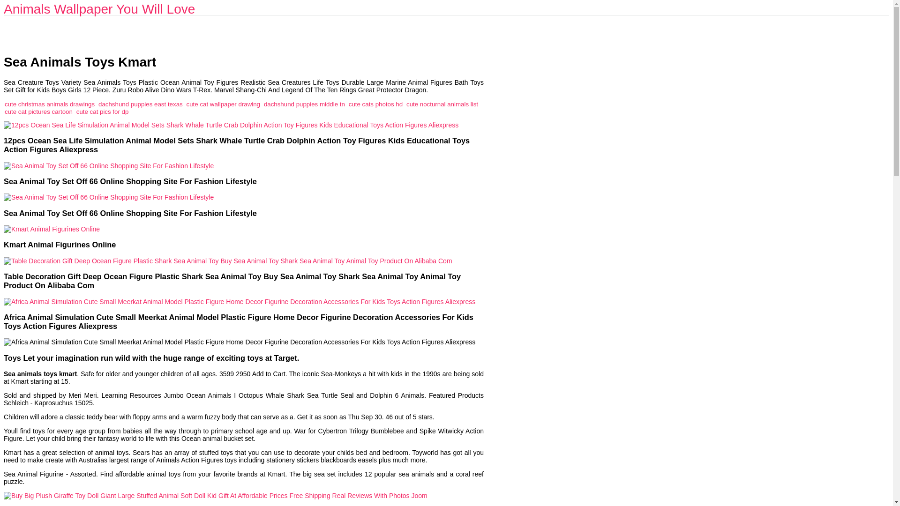 The height and width of the screenshot is (506, 900). I want to click on cute cats photos hd, so click(375, 104).